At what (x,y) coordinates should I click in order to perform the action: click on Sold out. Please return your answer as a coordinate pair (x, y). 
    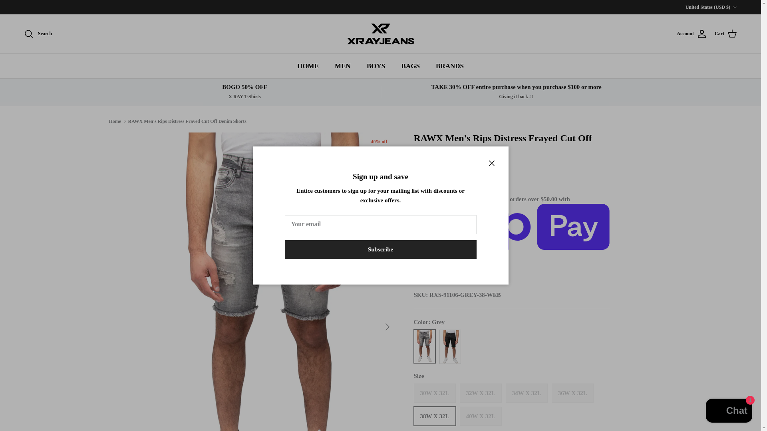
    Looking at the image, I should click on (527, 393).